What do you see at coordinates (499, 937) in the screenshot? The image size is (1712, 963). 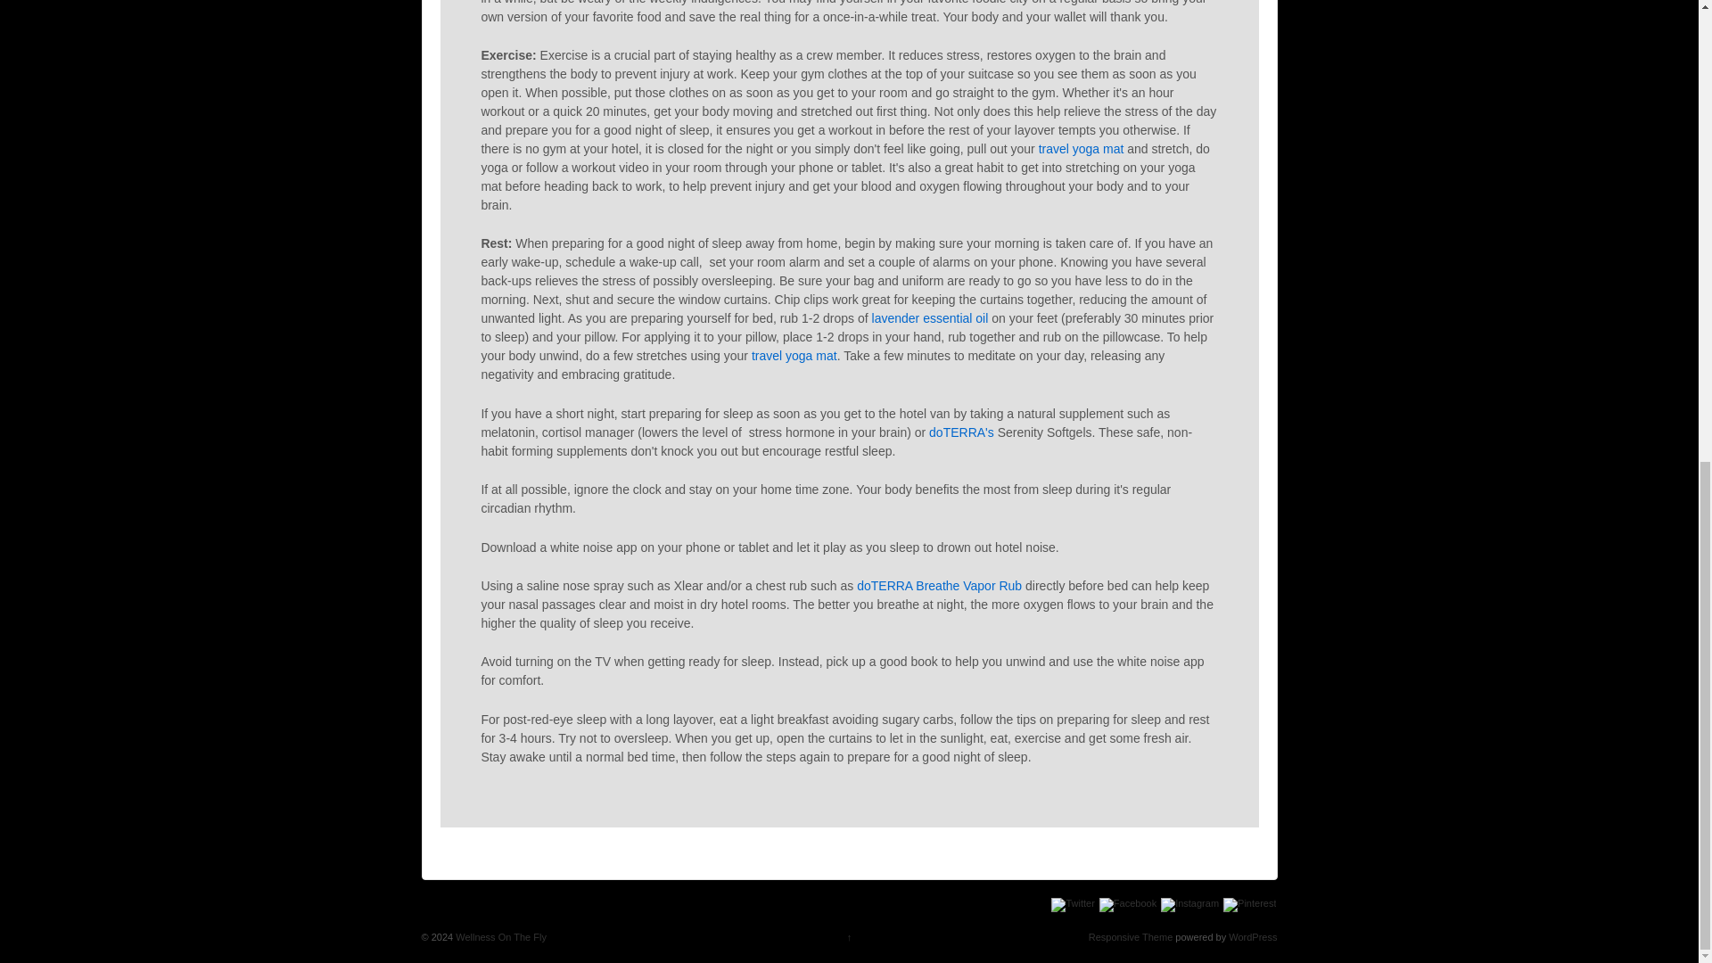 I see `Wellness On The Fly` at bounding box center [499, 937].